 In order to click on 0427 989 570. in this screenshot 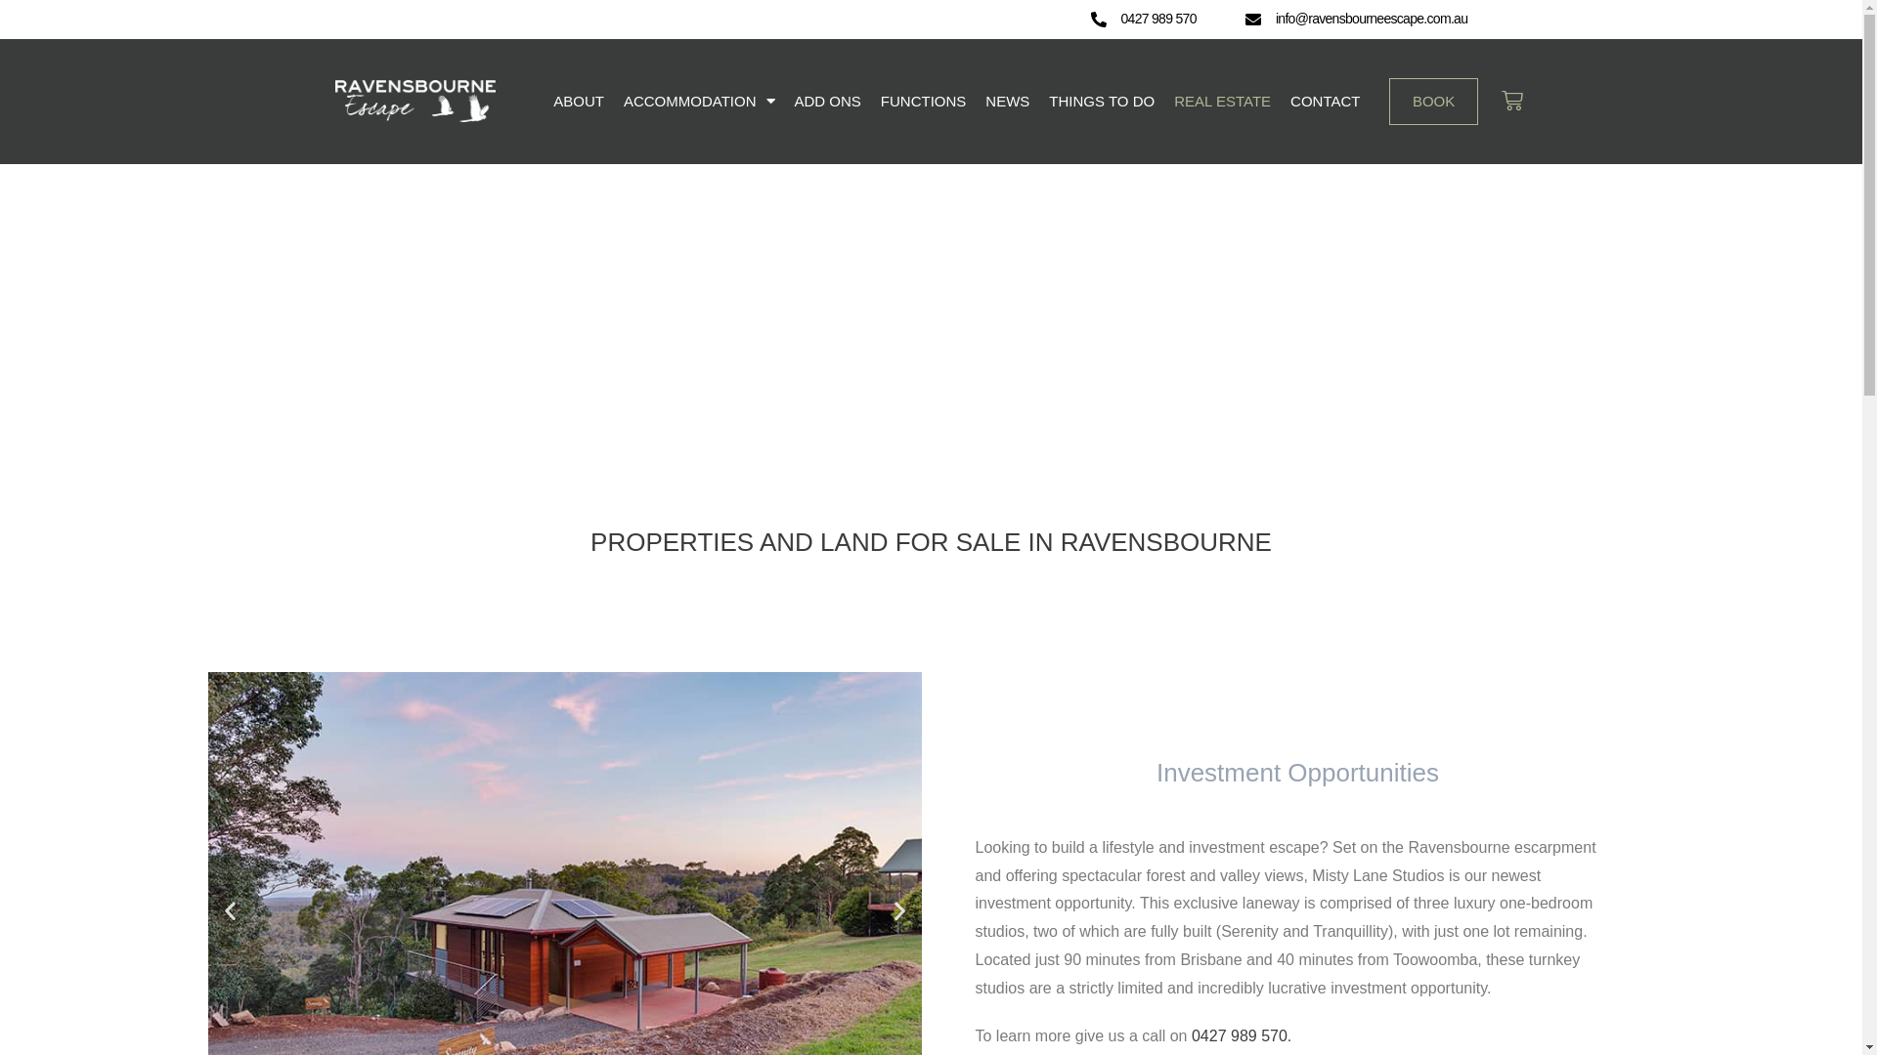, I will do `click(1242, 1035)`.